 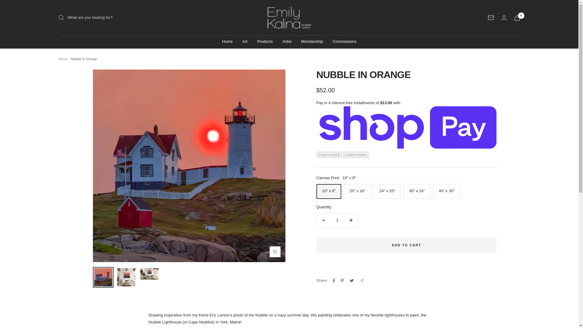 What do you see at coordinates (344, 42) in the screenshot?
I see `Commissions` at bounding box center [344, 42].